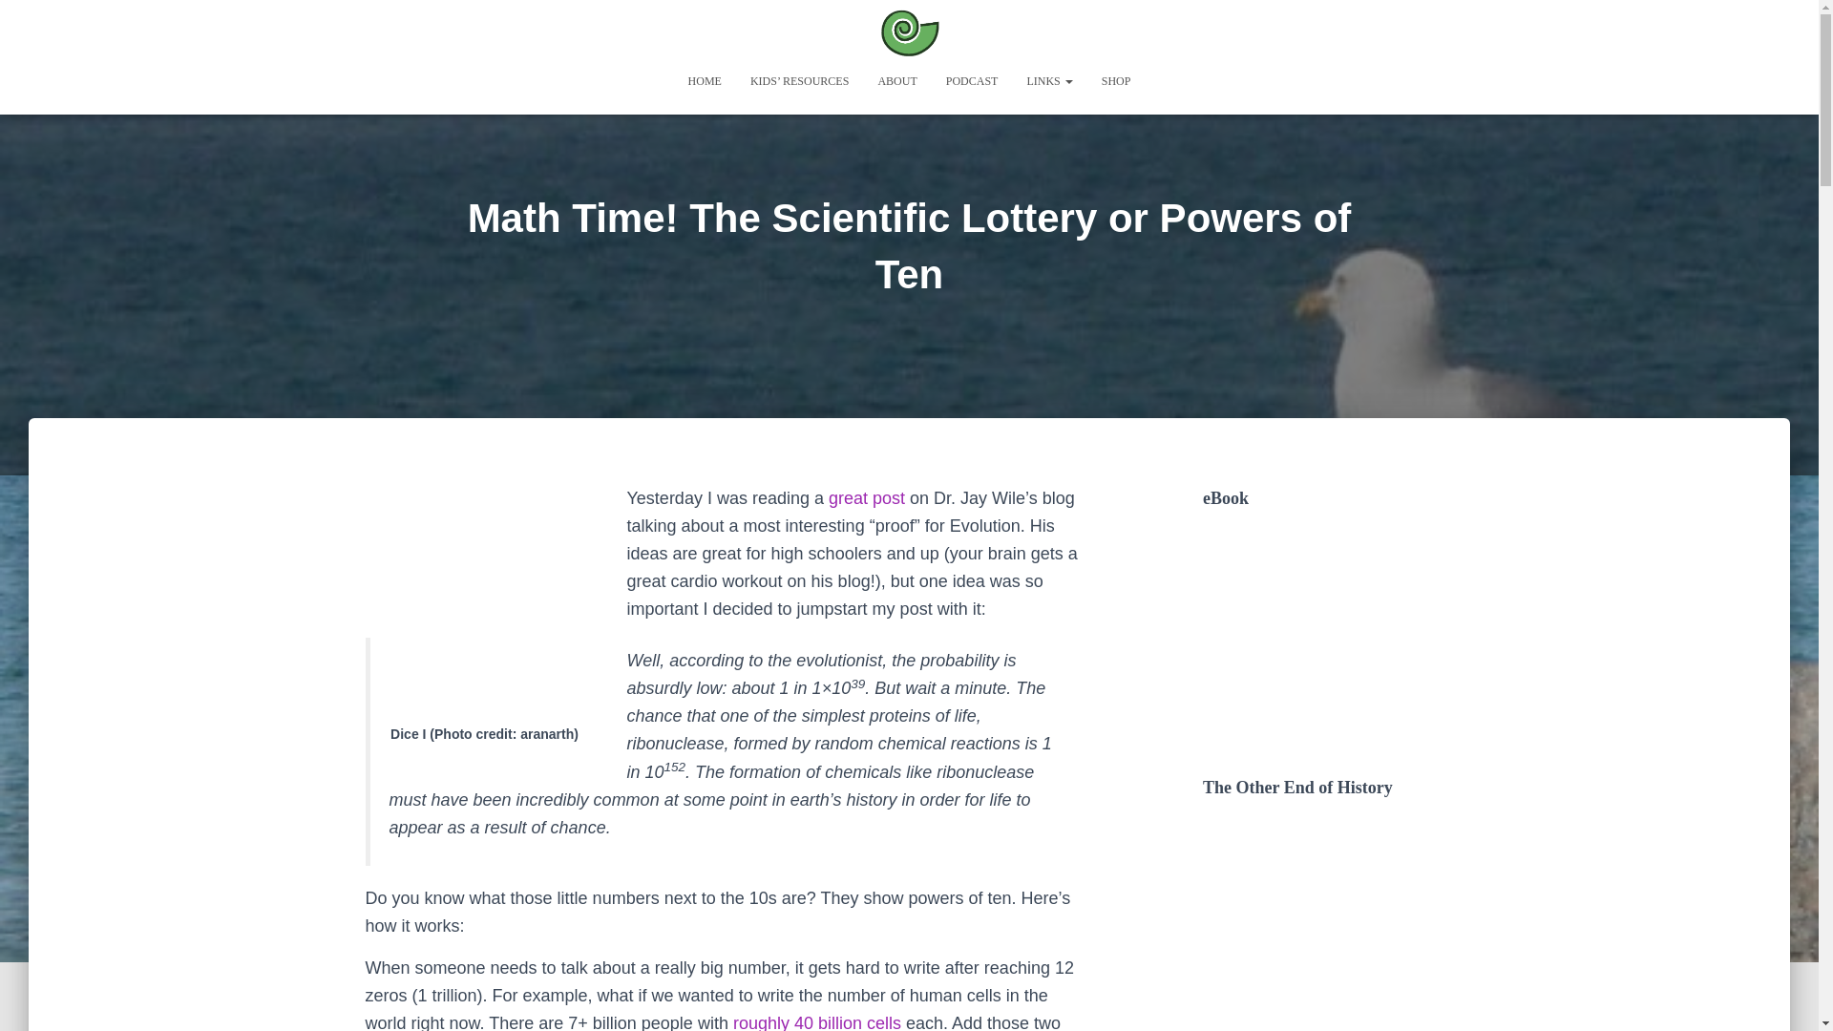 The image size is (1833, 1031). Describe the element at coordinates (897, 81) in the screenshot. I see `ABOUT` at that location.